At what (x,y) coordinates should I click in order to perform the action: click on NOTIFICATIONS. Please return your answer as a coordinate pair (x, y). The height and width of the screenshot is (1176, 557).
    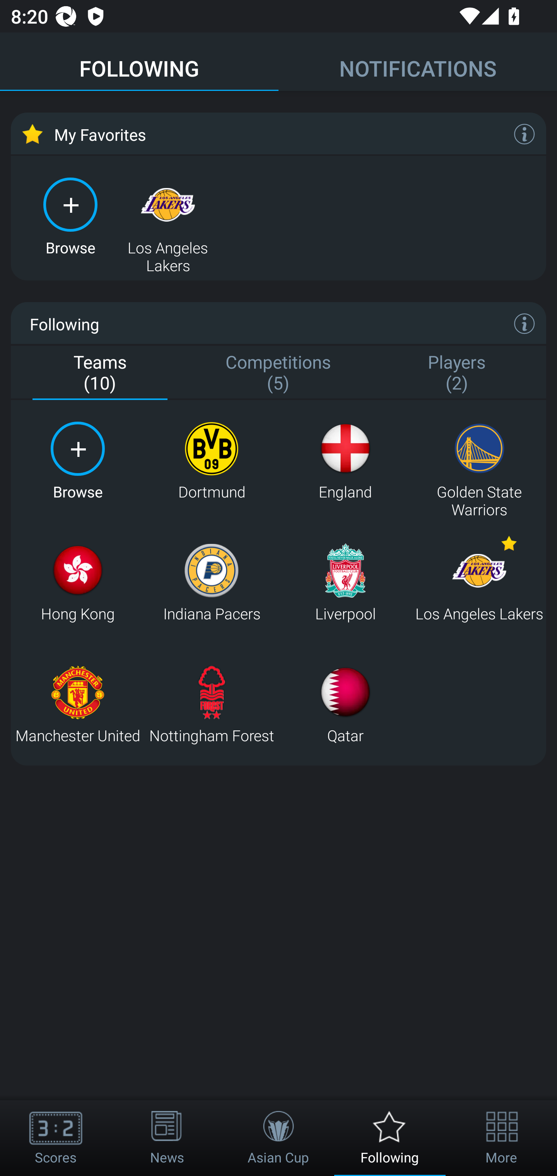
    Looking at the image, I should click on (418, 62).